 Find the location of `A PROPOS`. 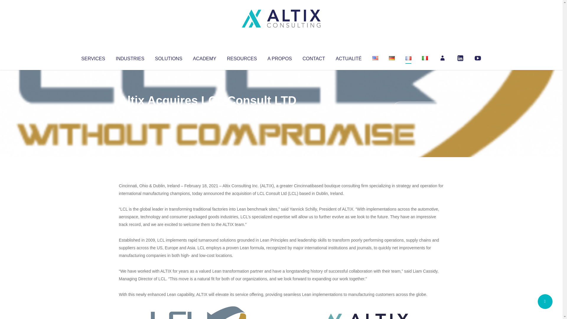

A PROPOS is located at coordinates (280, 57).